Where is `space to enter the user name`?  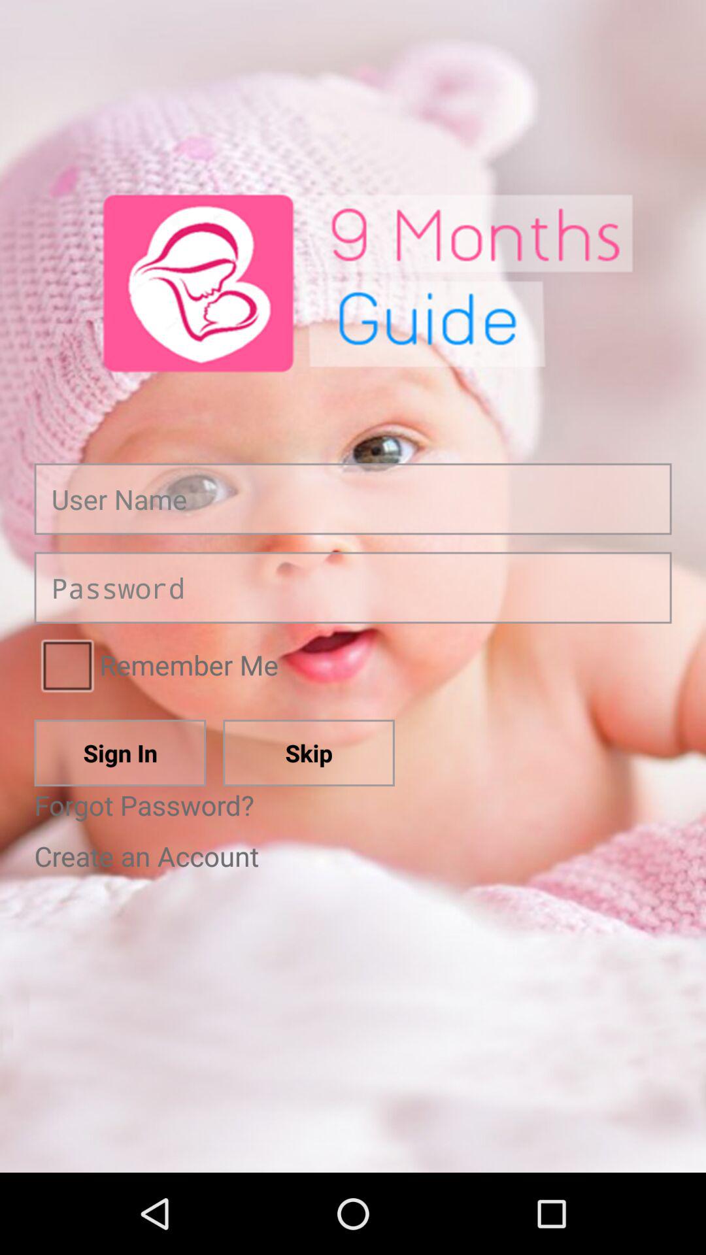 space to enter the user name is located at coordinates (353, 499).